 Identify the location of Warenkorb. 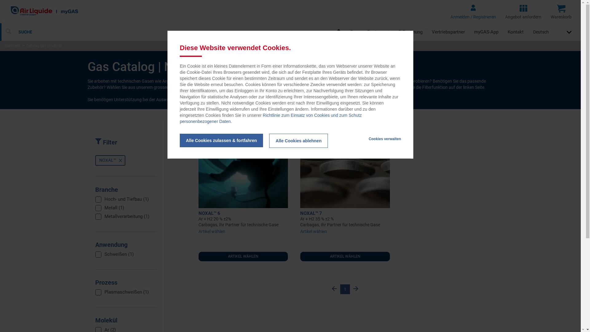
(561, 12).